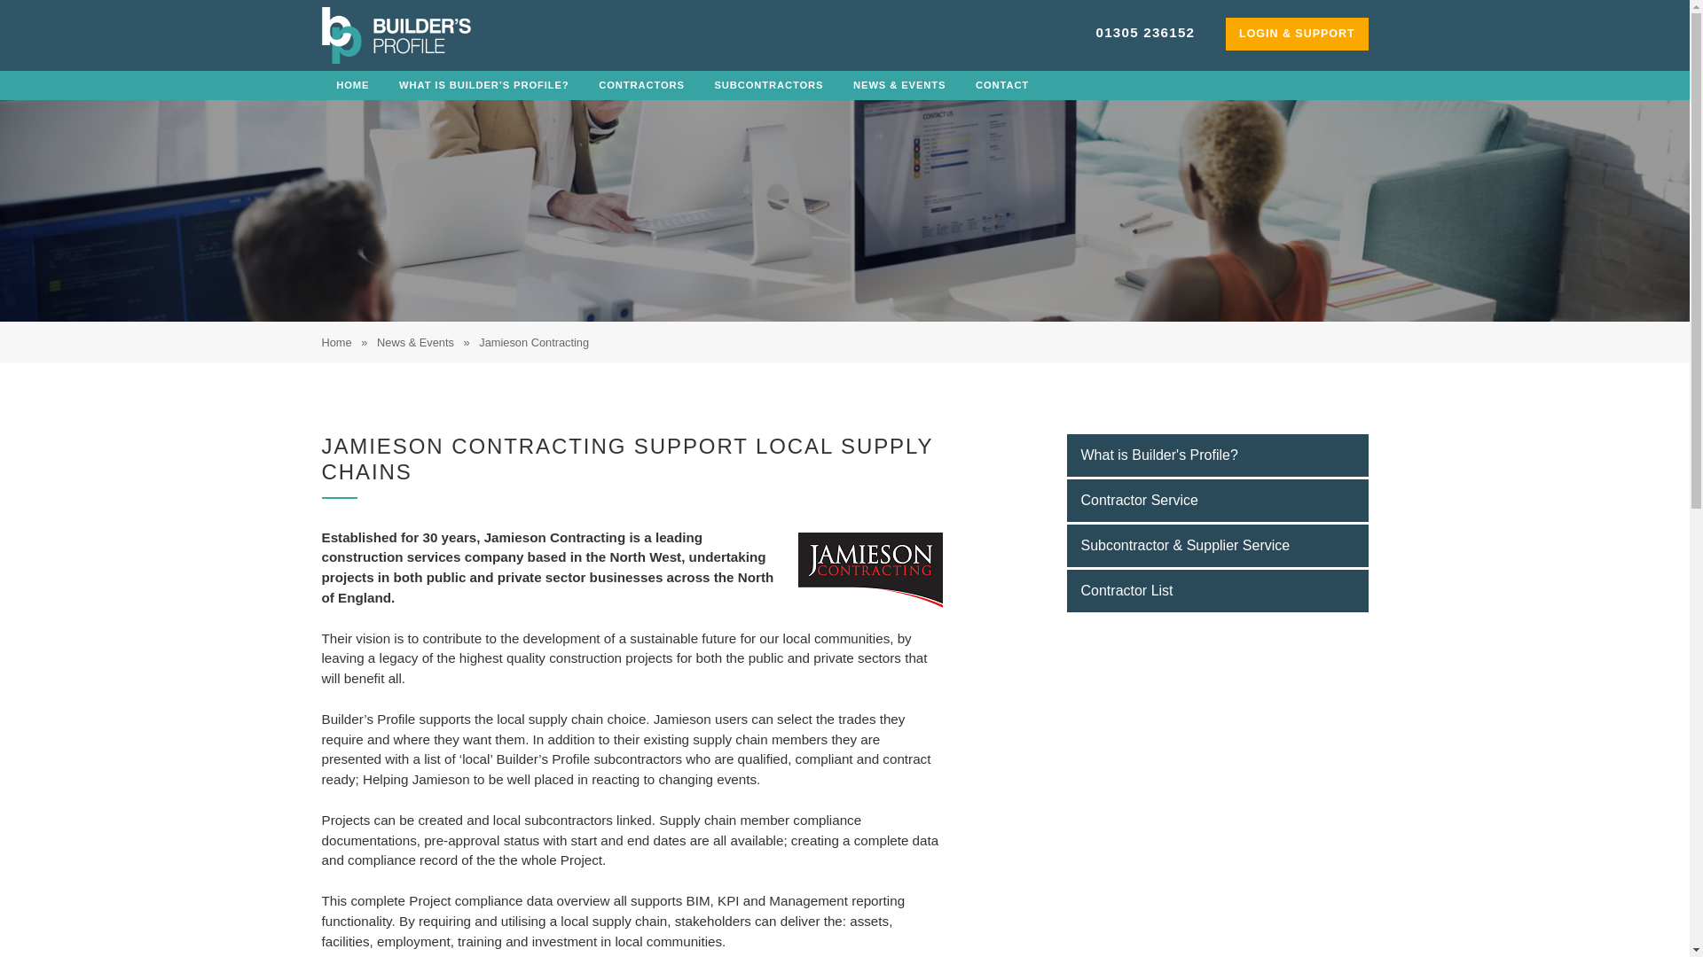 This screenshot has width=1703, height=957. Describe the element at coordinates (1216, 500) in the screenshot. I see `Contractor Service` at that location.